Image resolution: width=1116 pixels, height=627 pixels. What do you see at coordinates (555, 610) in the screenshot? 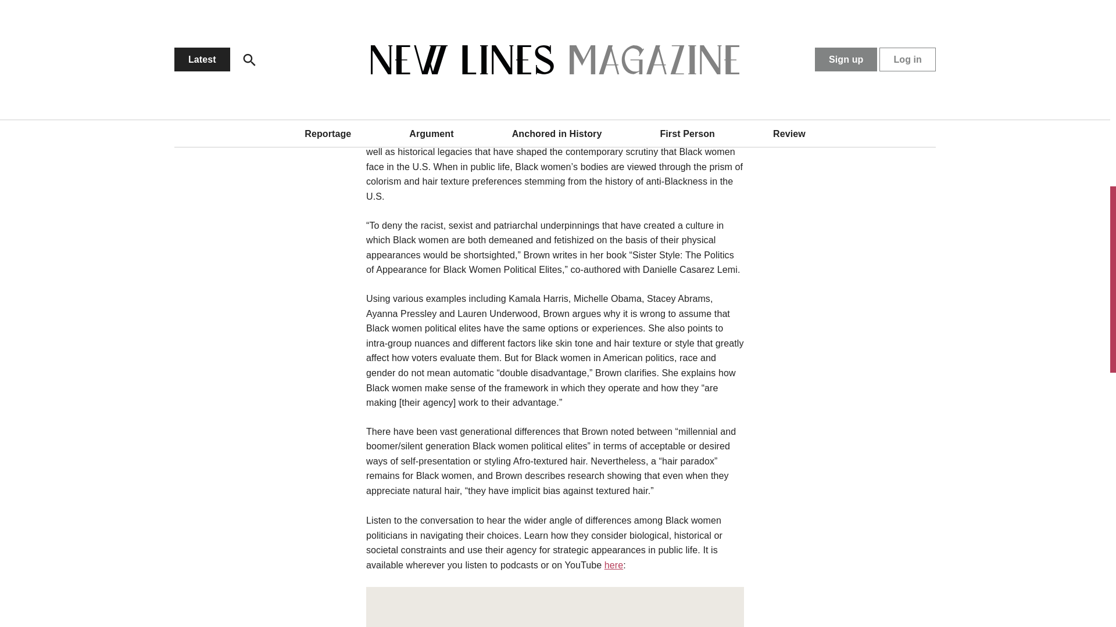
I see `YouTube video player` at bounding box center [555, 610].